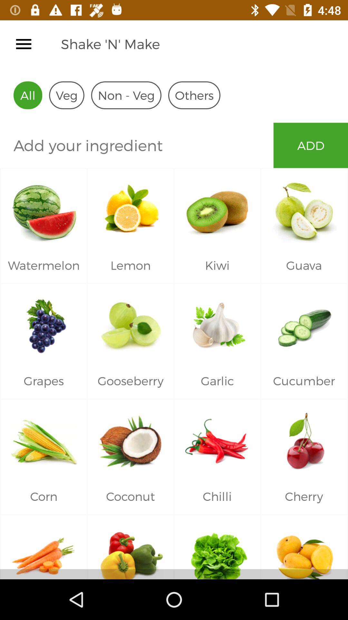  I want to click on choose the icon next to the veg item, so click(126, 95).